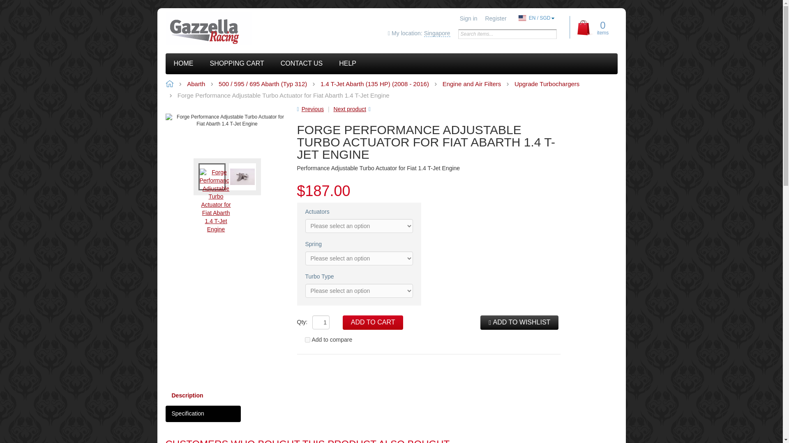 This screenshot has height=443, width=789. What do you see at coordinates (307, 340) in the screenshot?
I see `on` at bounding box center [307, 340].